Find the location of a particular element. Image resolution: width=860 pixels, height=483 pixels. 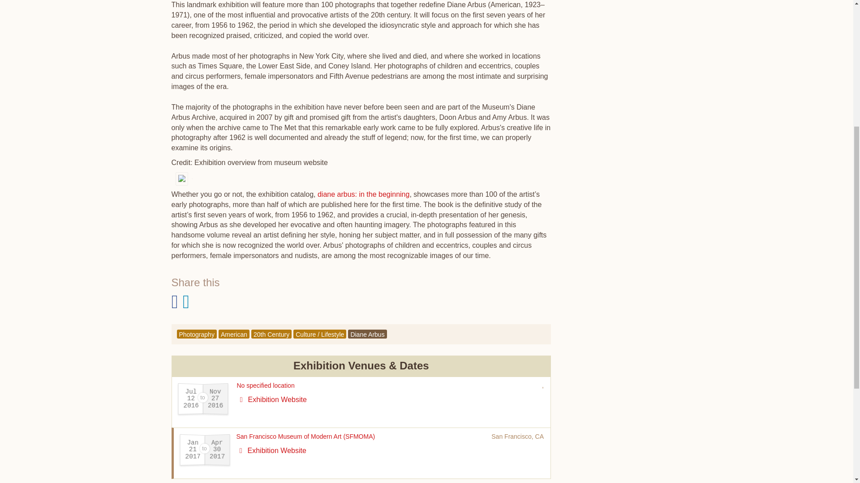

Exhibition Website is located at coordinates (271, 451).